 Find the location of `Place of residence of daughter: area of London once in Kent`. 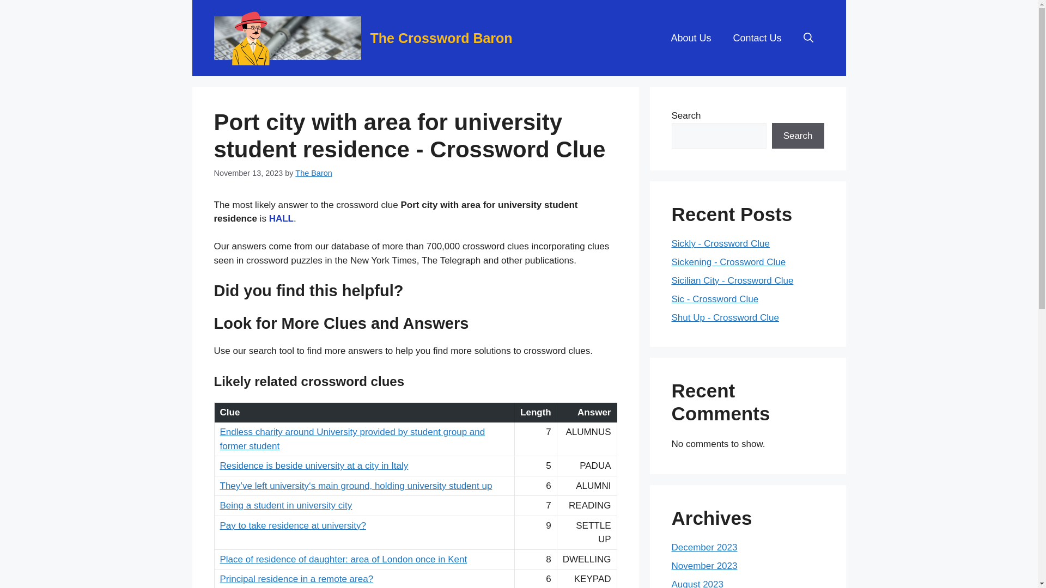

Place of residence of daughter: area of London once in Kent is located at coordinates (343, 559).